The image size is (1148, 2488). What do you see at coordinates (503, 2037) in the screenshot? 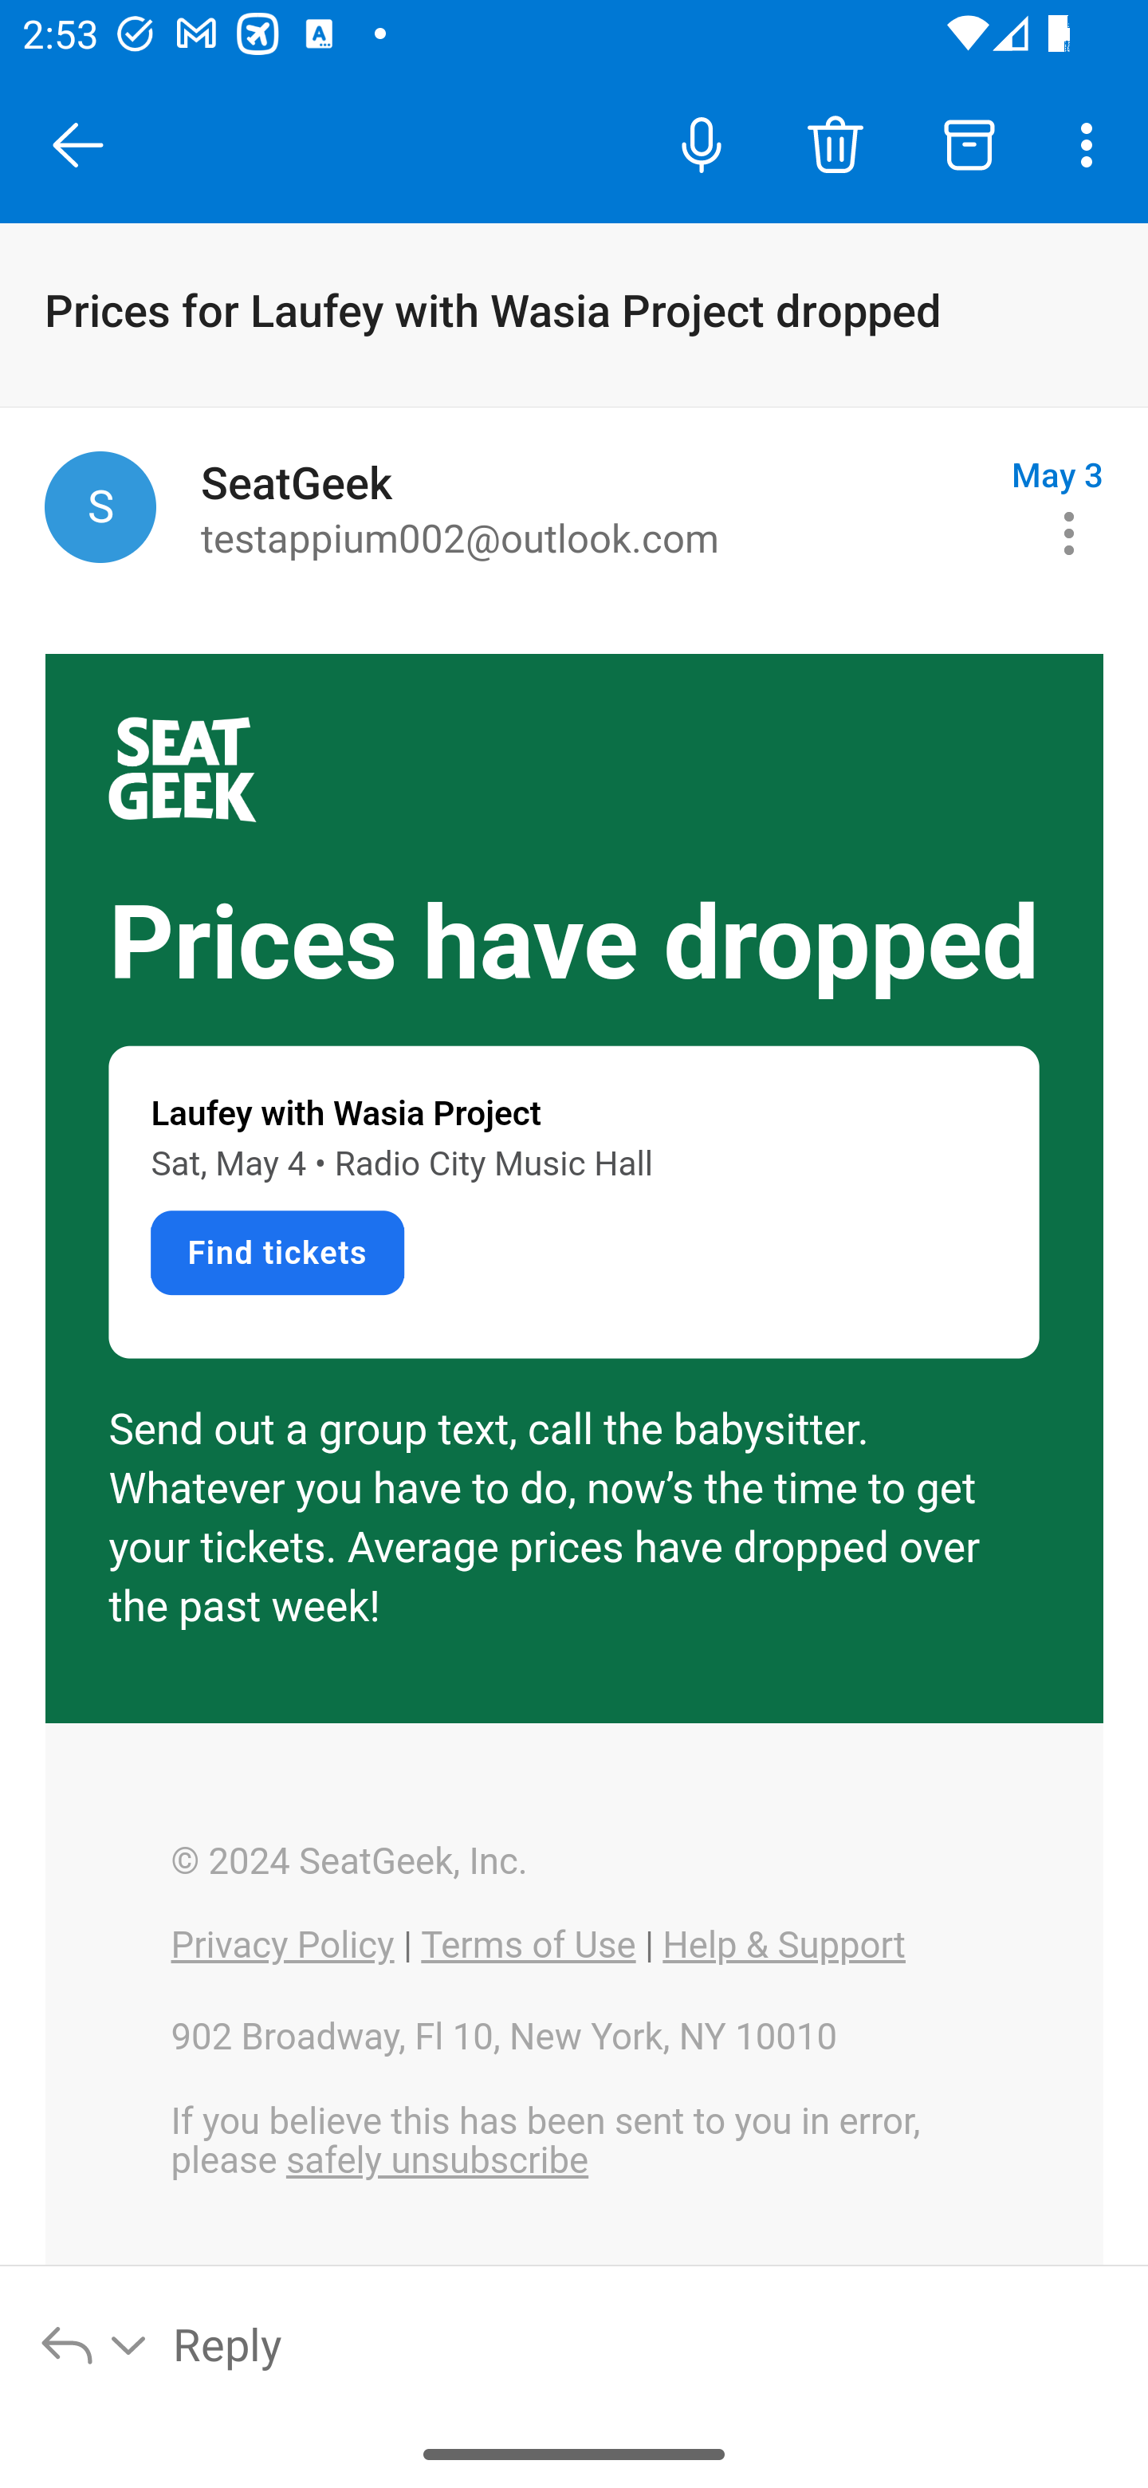
I see `902 Broadway, Fl 10, New York, NY 10010` at bounding box center [503, 2037].